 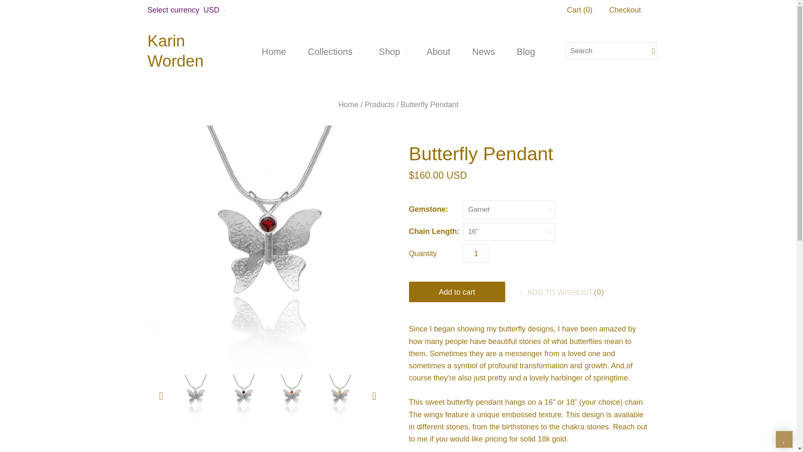 What do you see at coordinates (348, 105) in the screenshot?
I see `Home` at bounding box center [348, 105].